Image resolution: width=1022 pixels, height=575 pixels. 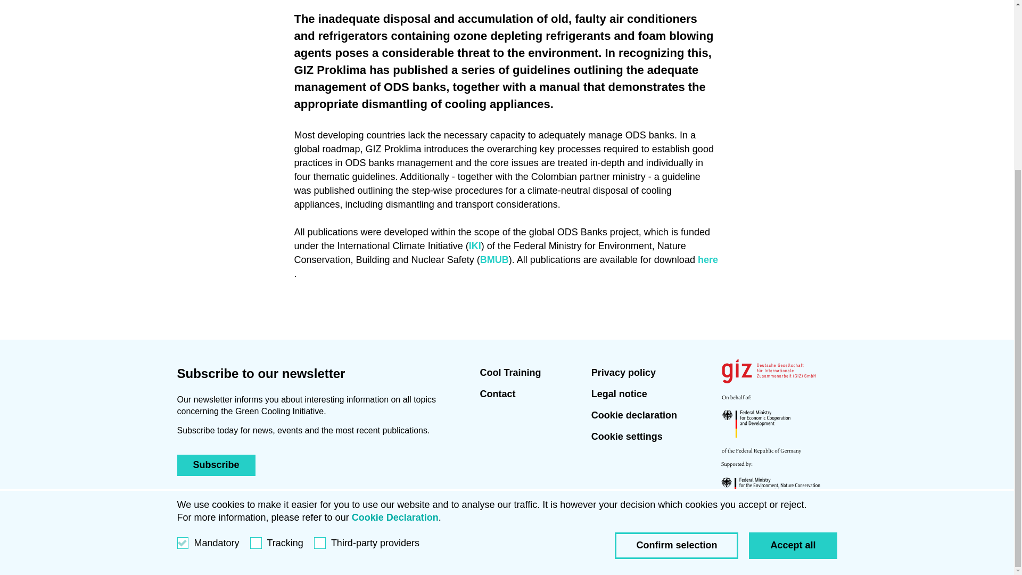 I want to click on Opens external link in new window, so click(x=494, y=260).